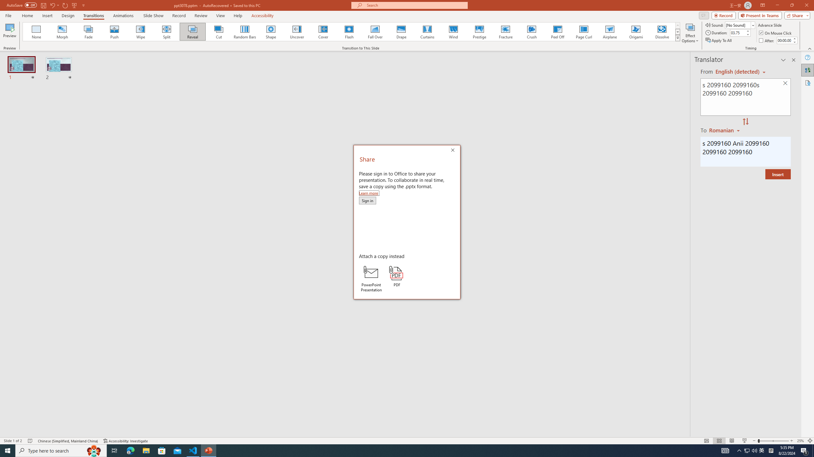 This screenshot has width=814, height=457. What do you see at coordinates (245, 32) in the screenshot?
I see `Random Bars` at bounding box center [245, 32].